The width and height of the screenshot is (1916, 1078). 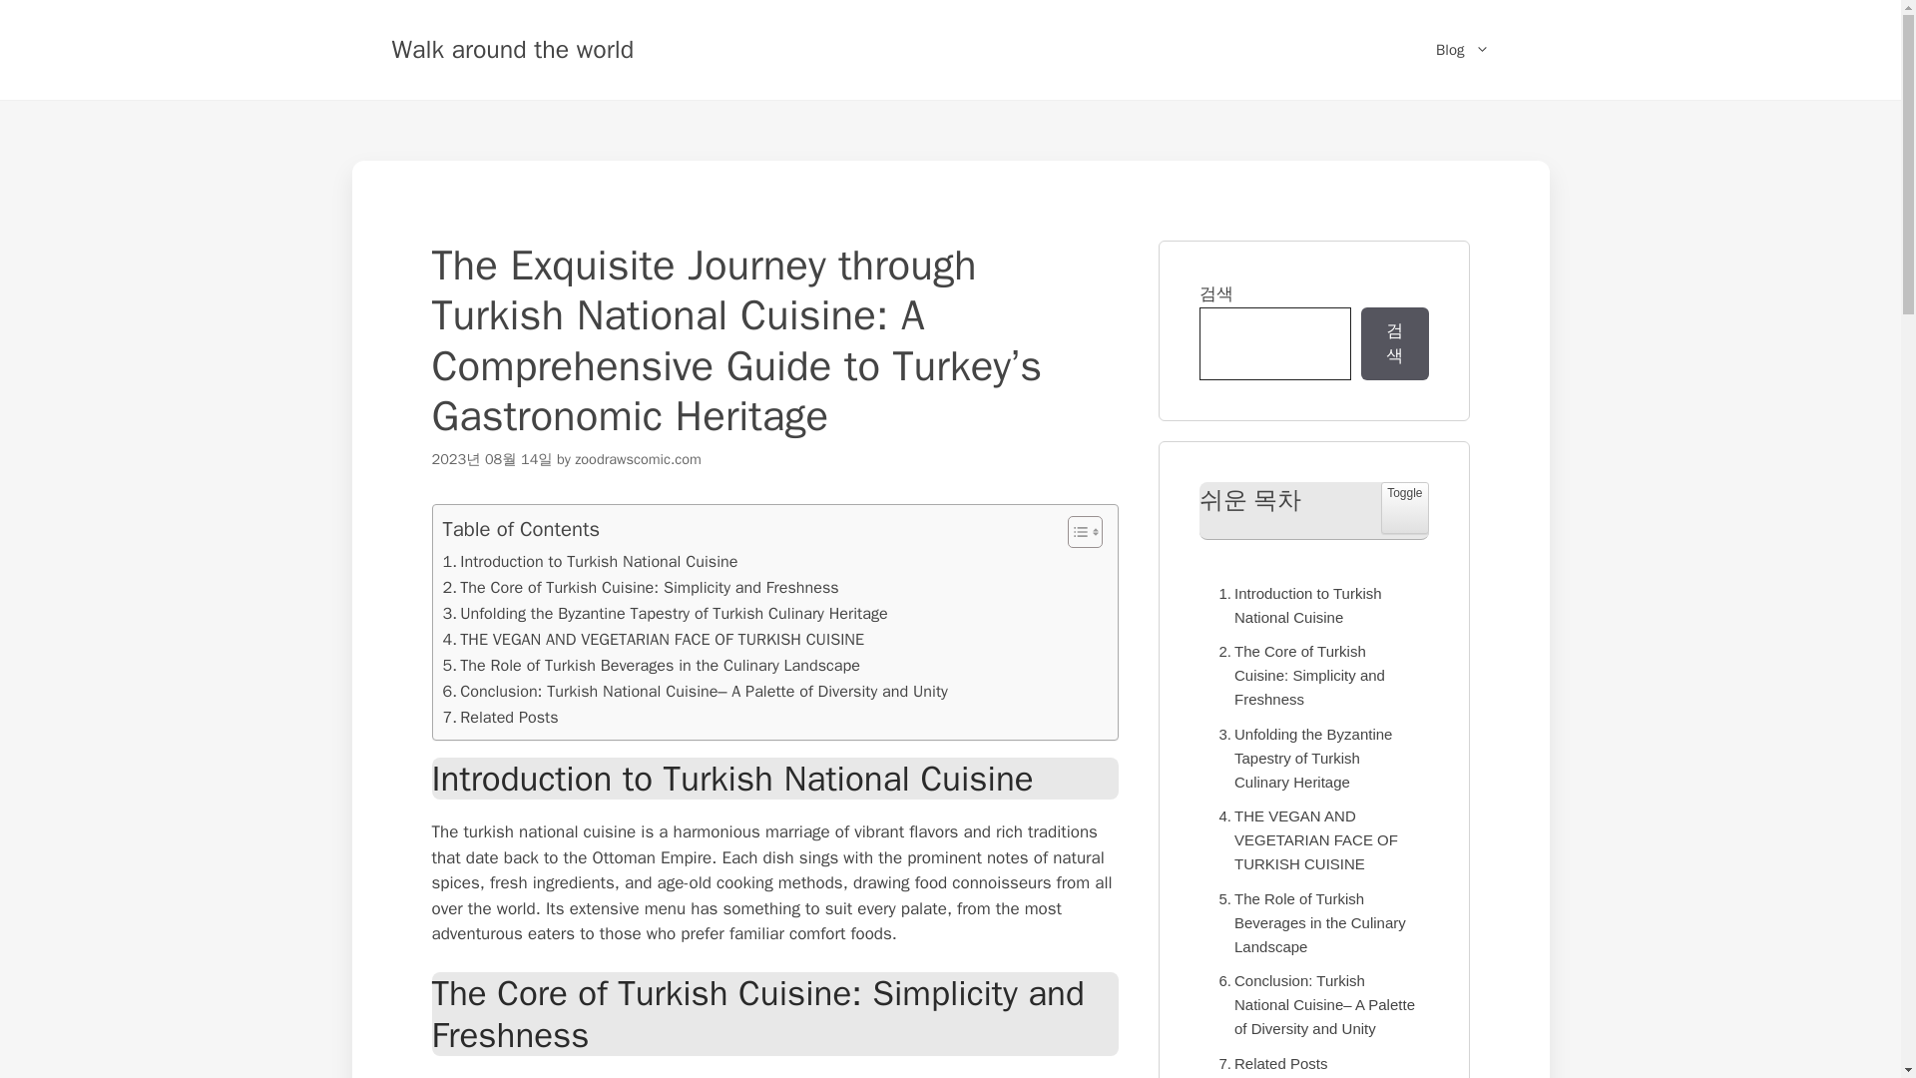 What do you see at coordinates (1267, 1064) in the screenshot?
I see `Related Posts` at bounding box center [1267, 1064].